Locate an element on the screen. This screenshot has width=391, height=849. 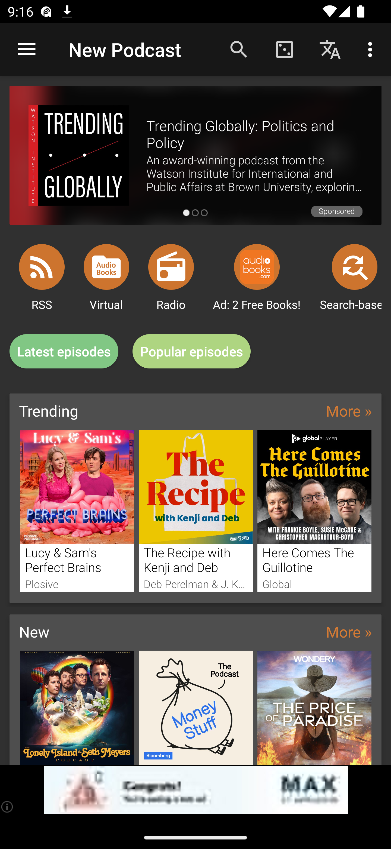
The Lonely Island and Seth Meyers Podcast is located at coordinates (77, 707).